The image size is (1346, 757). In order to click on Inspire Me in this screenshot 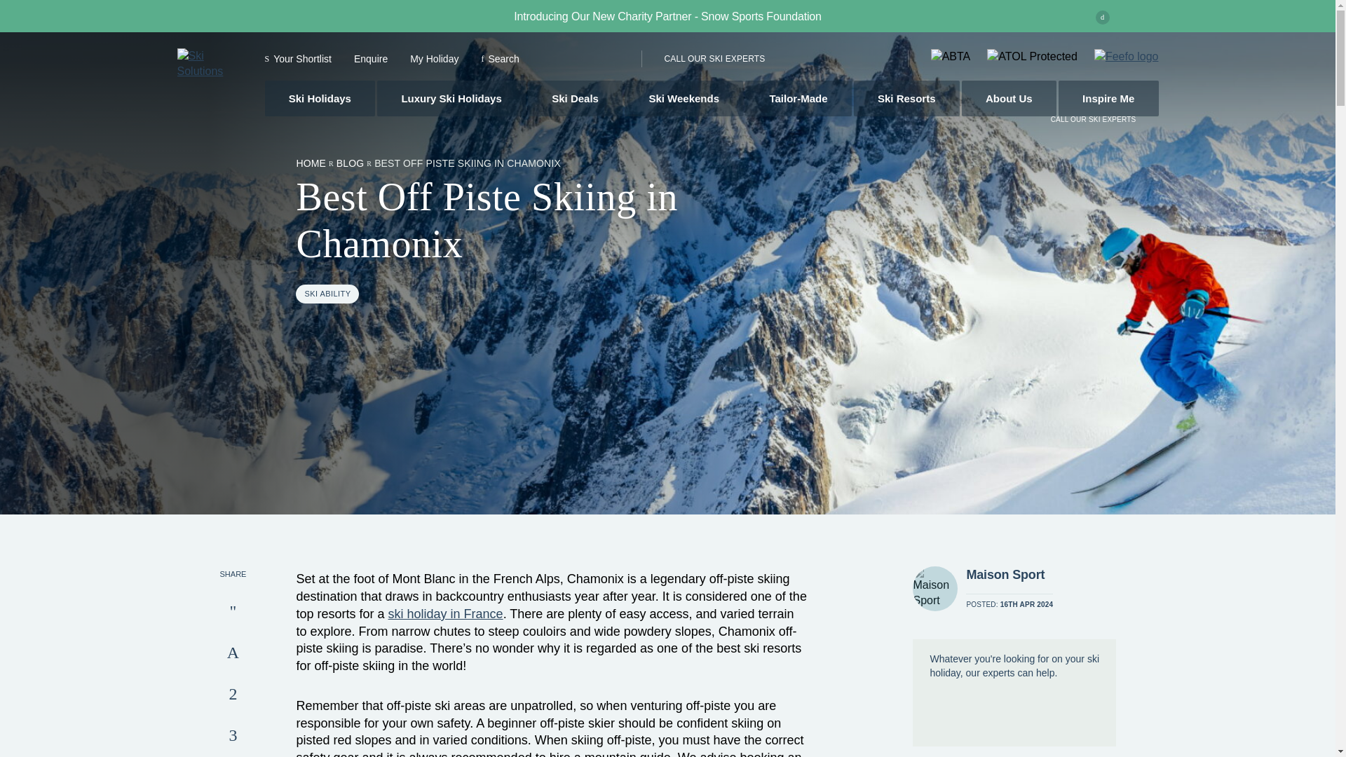, I will do `click(1108, 98)`.